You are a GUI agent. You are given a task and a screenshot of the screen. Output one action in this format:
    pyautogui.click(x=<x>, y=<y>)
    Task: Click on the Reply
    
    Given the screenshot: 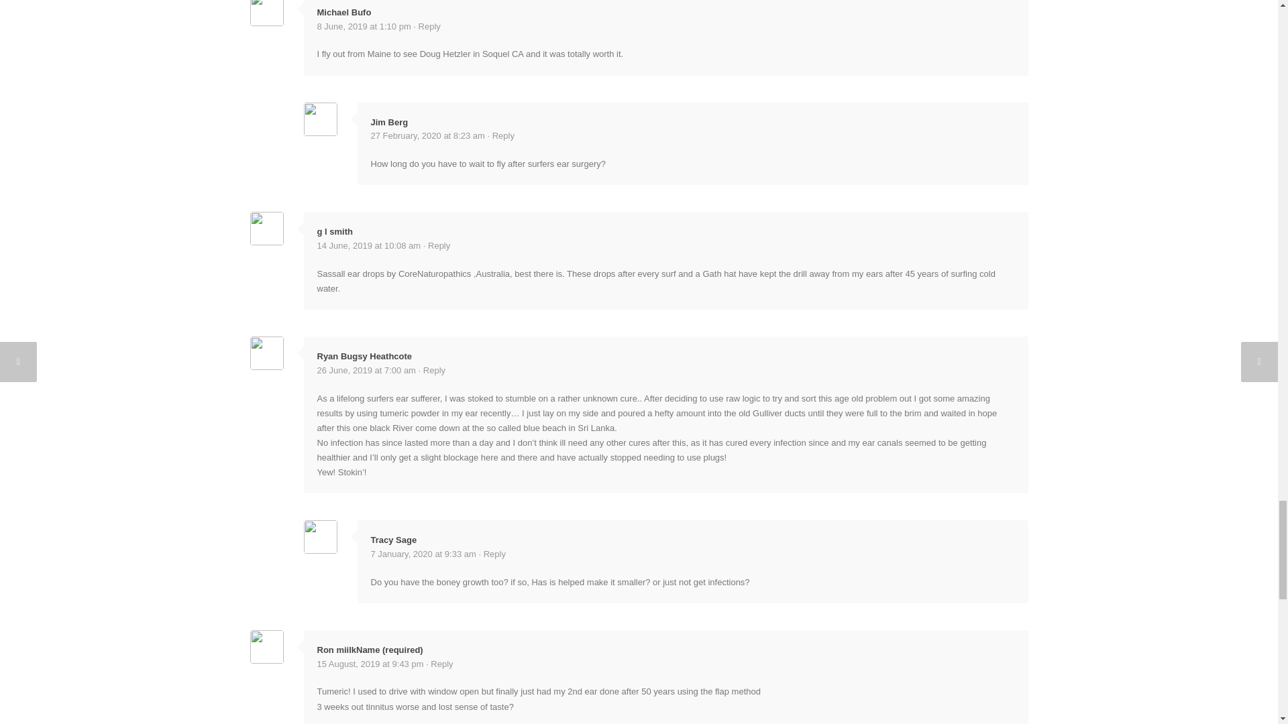 What is the action you would take?
    pyautogui.click(x=495, y=554)
    